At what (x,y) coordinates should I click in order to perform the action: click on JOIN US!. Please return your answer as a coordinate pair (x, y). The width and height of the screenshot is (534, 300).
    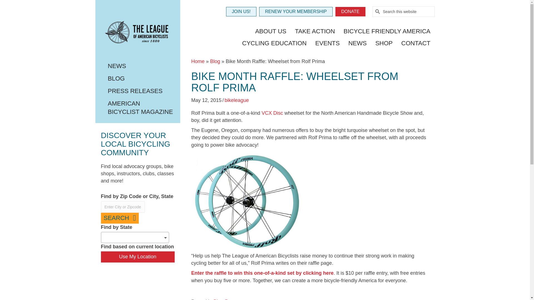
    Looking at the image, I should click on (241, 12).